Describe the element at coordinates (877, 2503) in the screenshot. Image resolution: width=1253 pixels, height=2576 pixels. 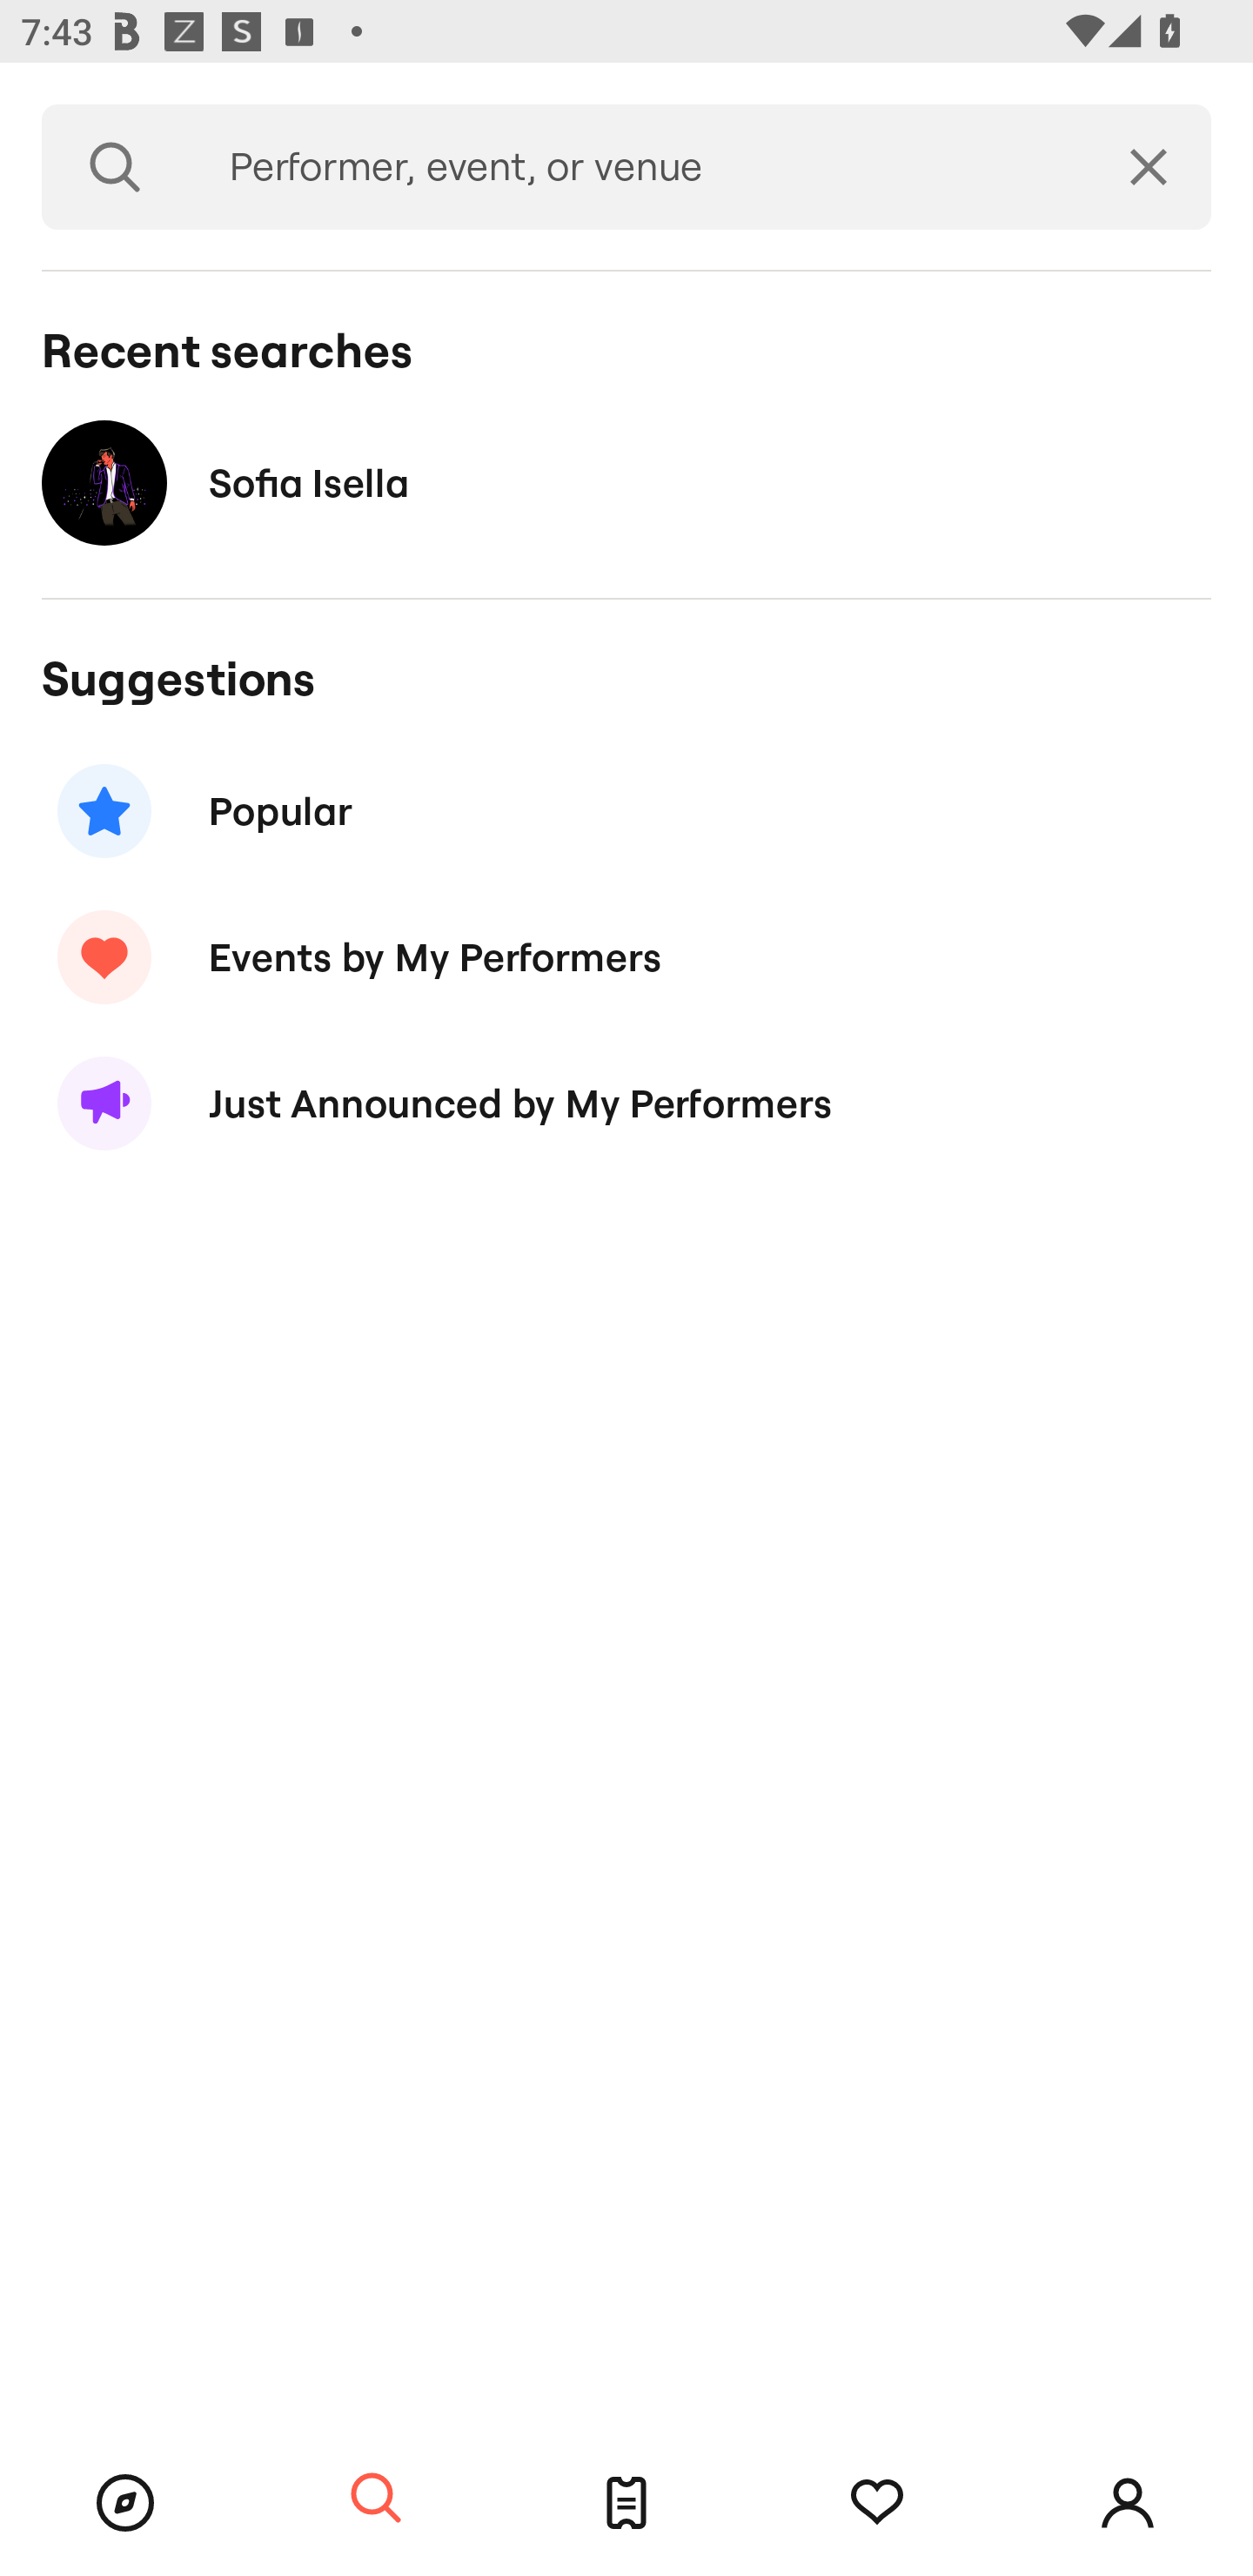
I see `Tracking` at that location.